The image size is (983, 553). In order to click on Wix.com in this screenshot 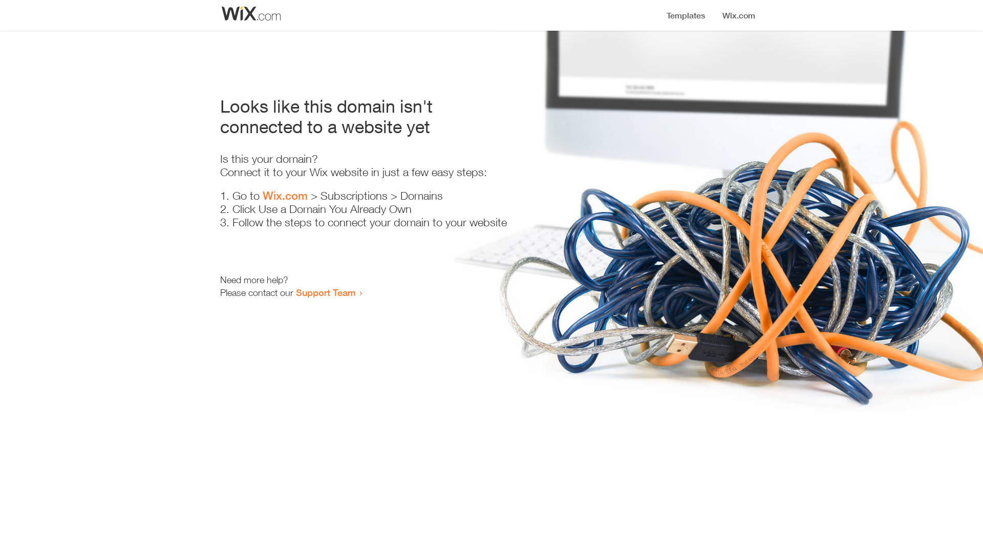, I will do `click(285, 196)`.